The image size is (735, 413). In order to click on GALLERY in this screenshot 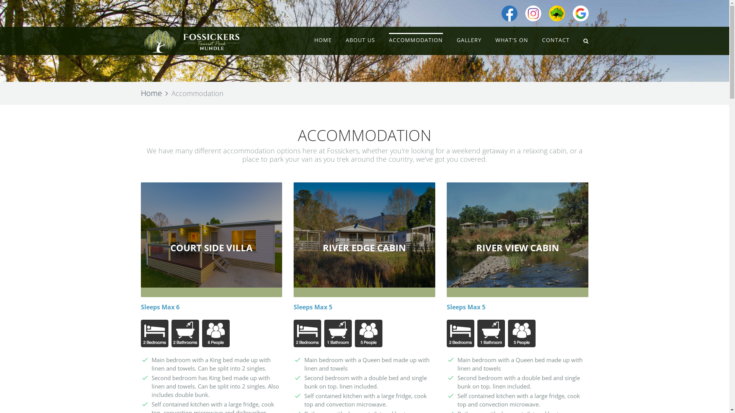, I will do `click(469, 40)`.